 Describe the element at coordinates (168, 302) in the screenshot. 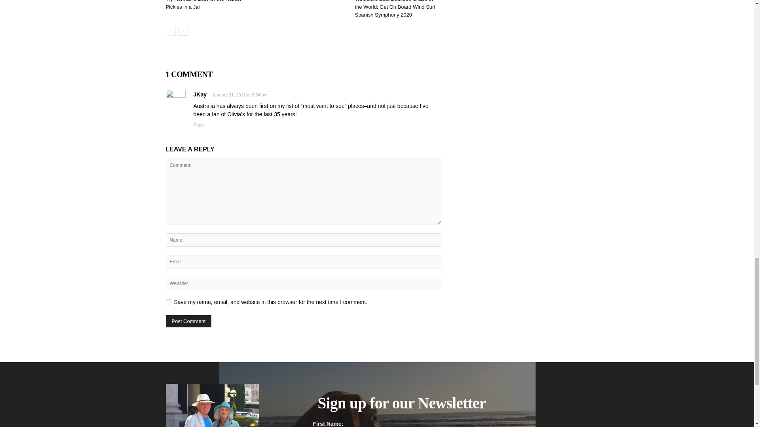

I see `yes` at that location.